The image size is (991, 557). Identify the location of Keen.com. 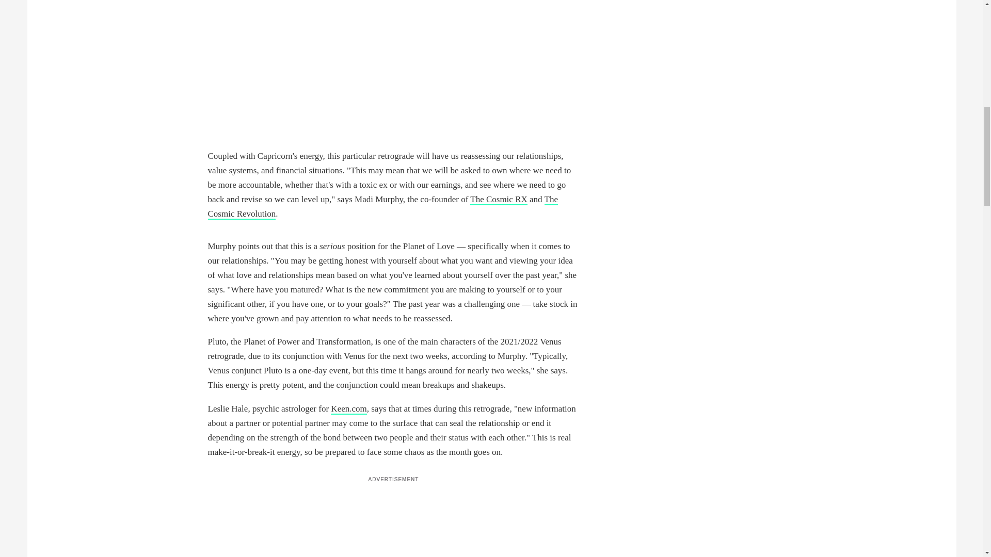
(349, 408).